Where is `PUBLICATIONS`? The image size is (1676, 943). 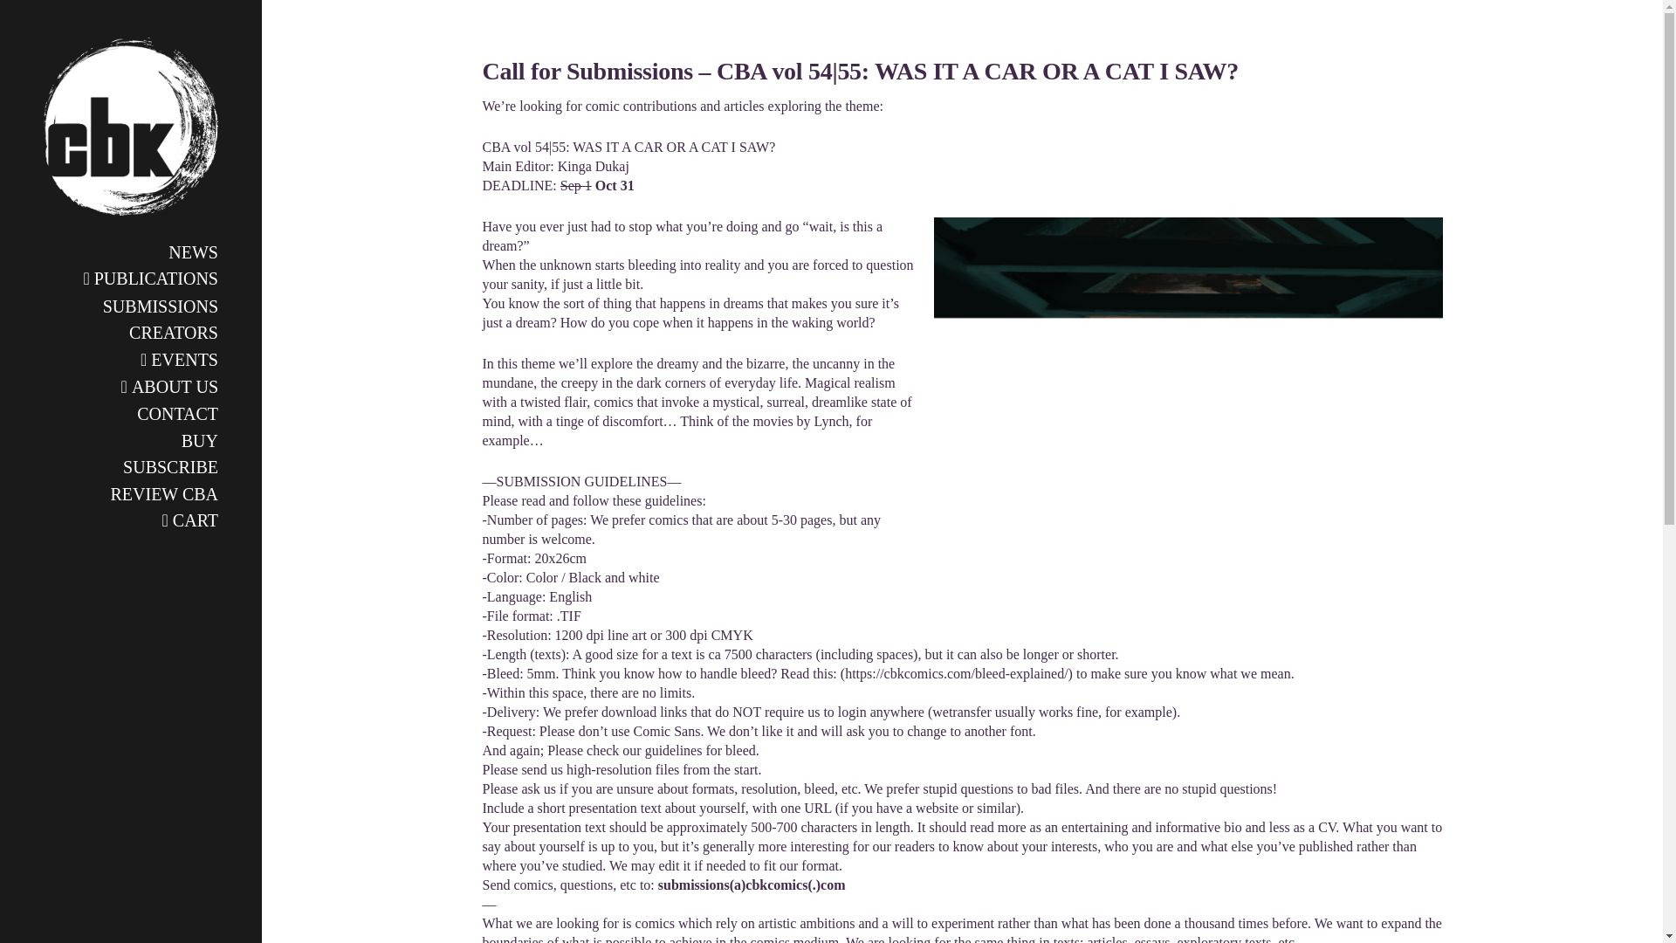
PUBLICATIONS is located at coordinates (130, 278).